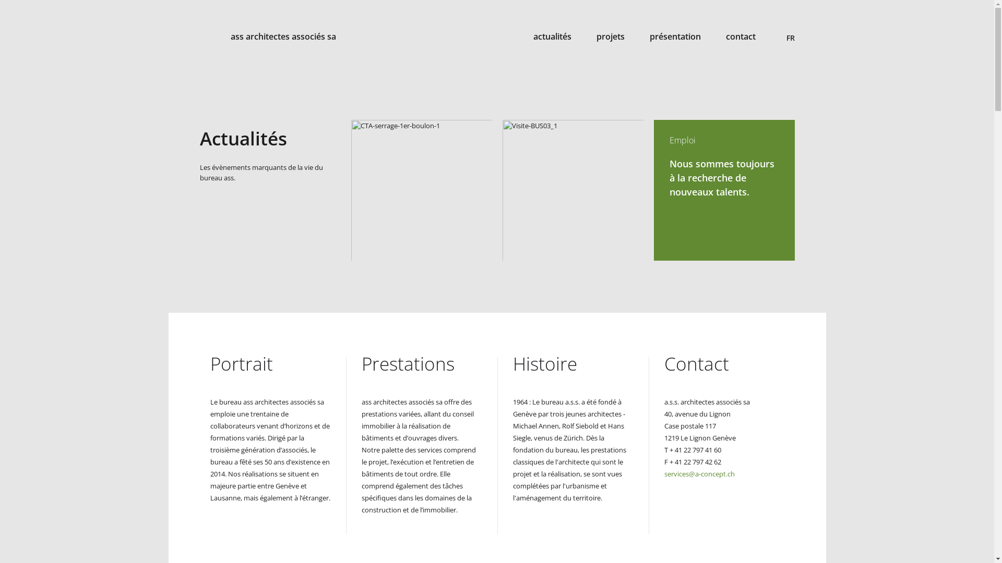 Image resolution: width=1002 pixels, height=563 pixels. Describe the element at coordinates (241, 364) in the screenshot. I see `Portrait` at that location.